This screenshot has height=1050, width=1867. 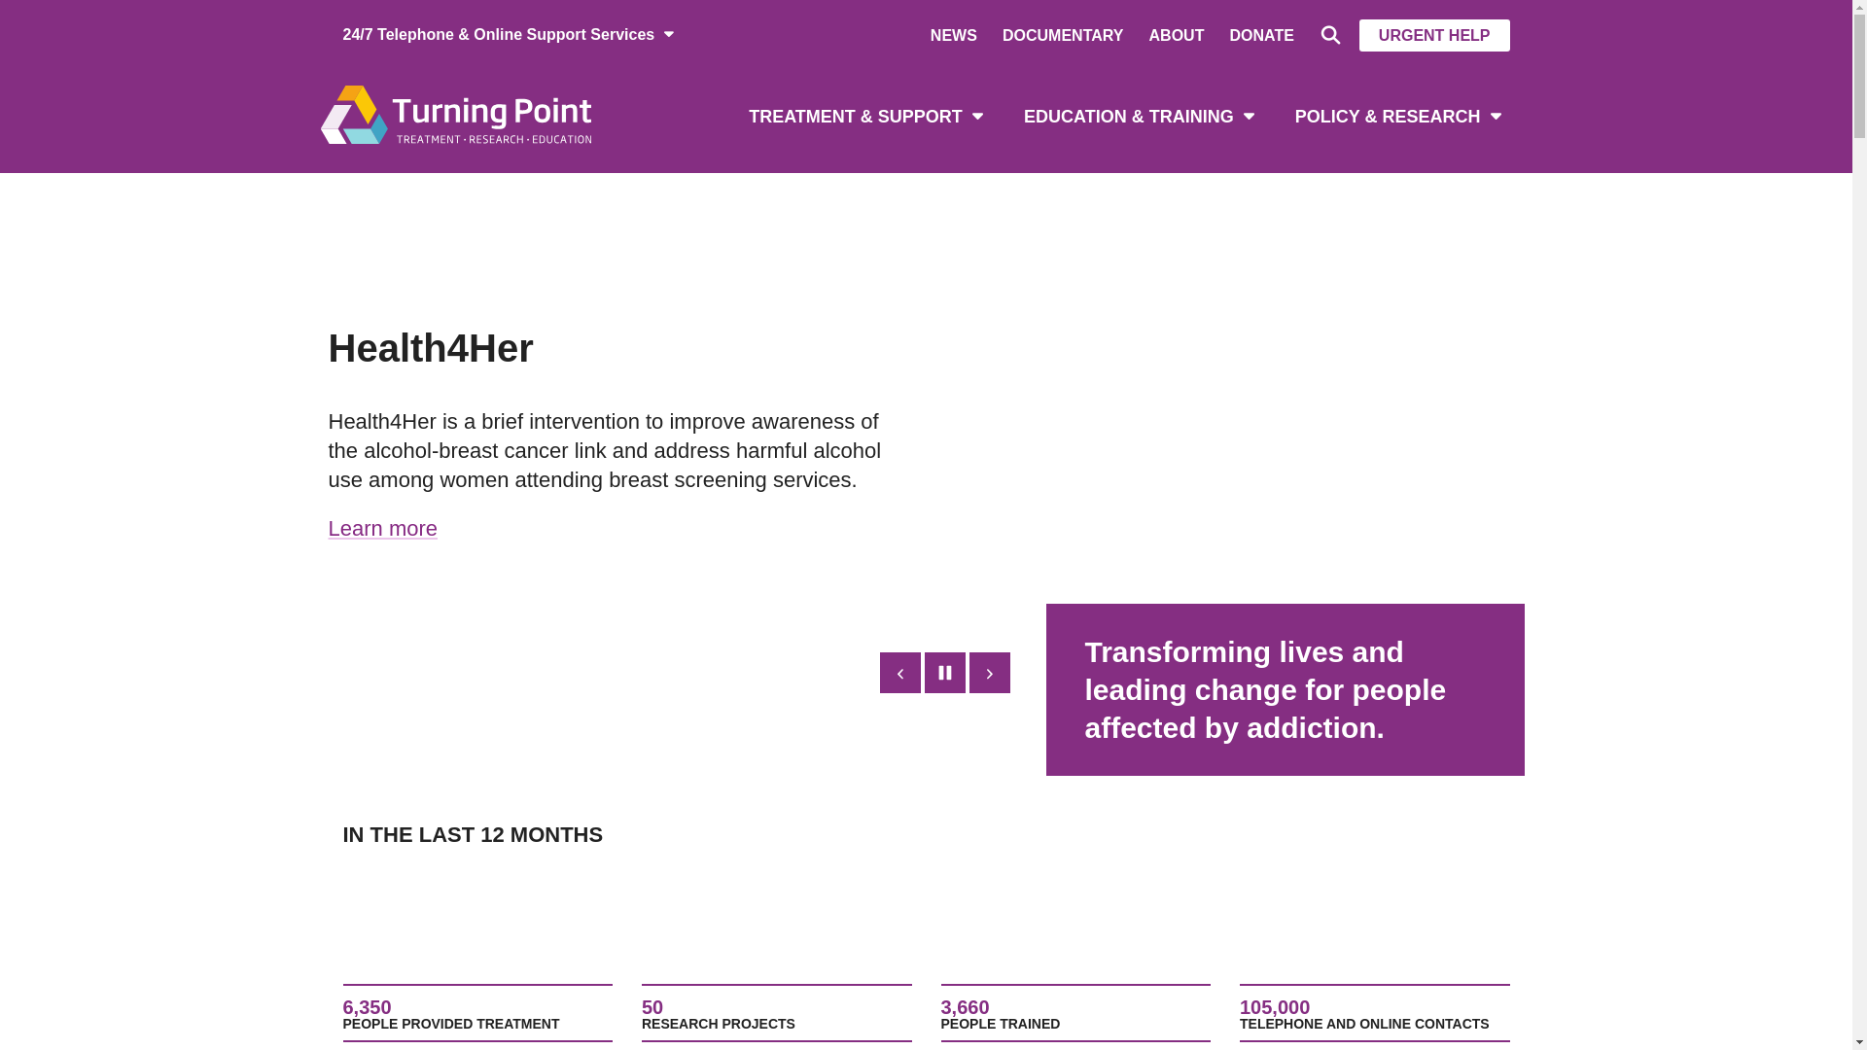 I want to click on DONATE, so click(x=1262, y=35).